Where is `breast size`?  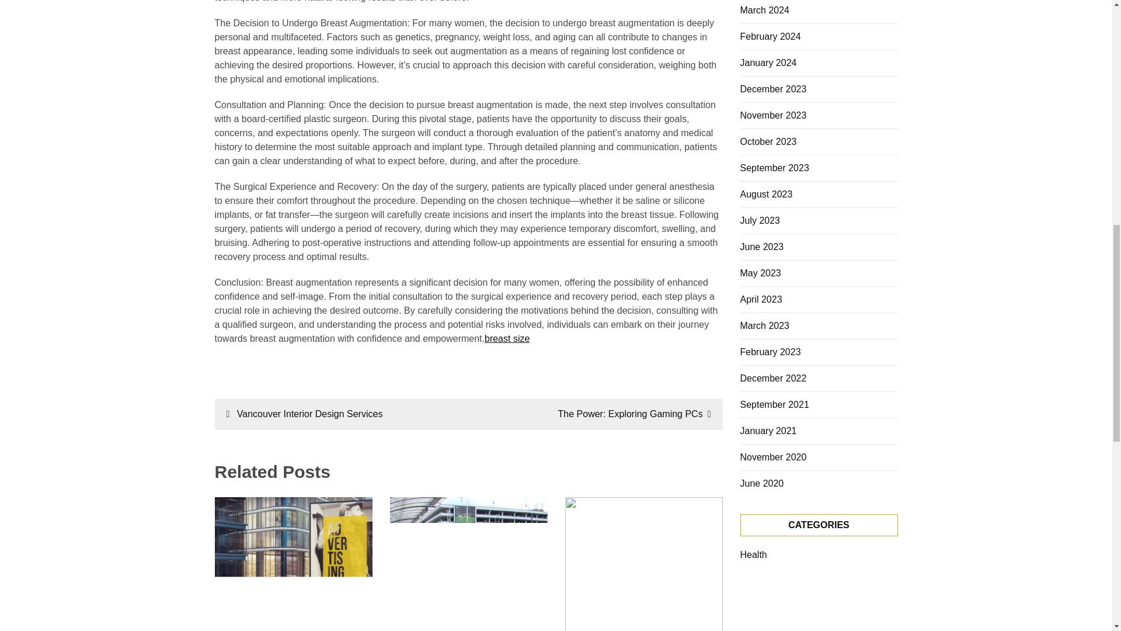
breast size is located at coordinates (507, 338).